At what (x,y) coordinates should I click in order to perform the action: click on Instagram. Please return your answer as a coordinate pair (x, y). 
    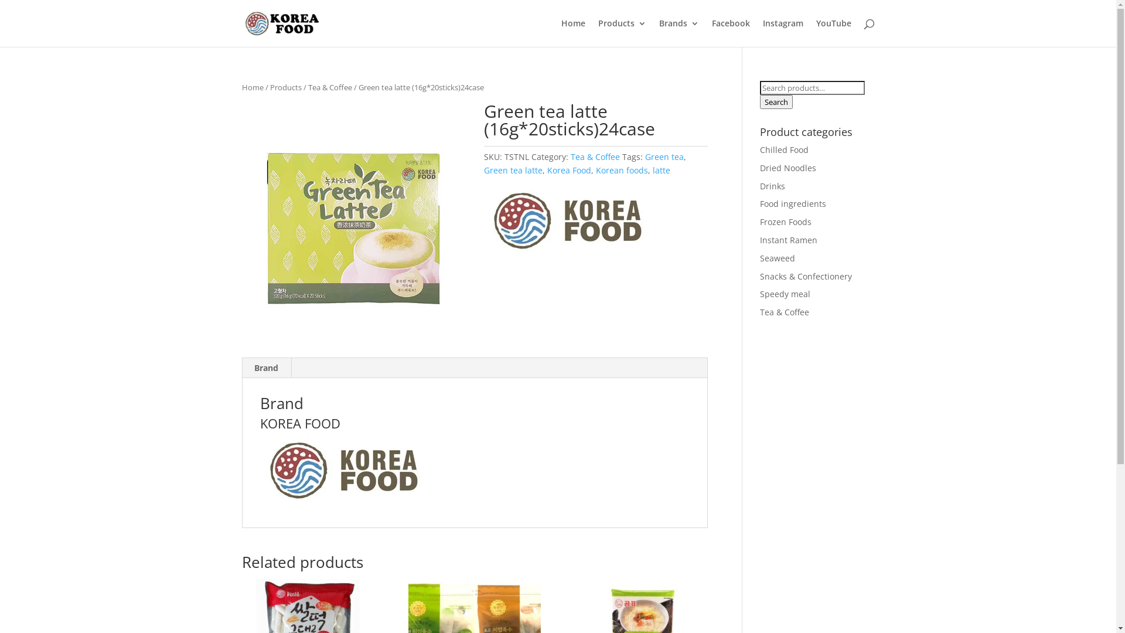
    Looking at the image, I should click on (783, 33).